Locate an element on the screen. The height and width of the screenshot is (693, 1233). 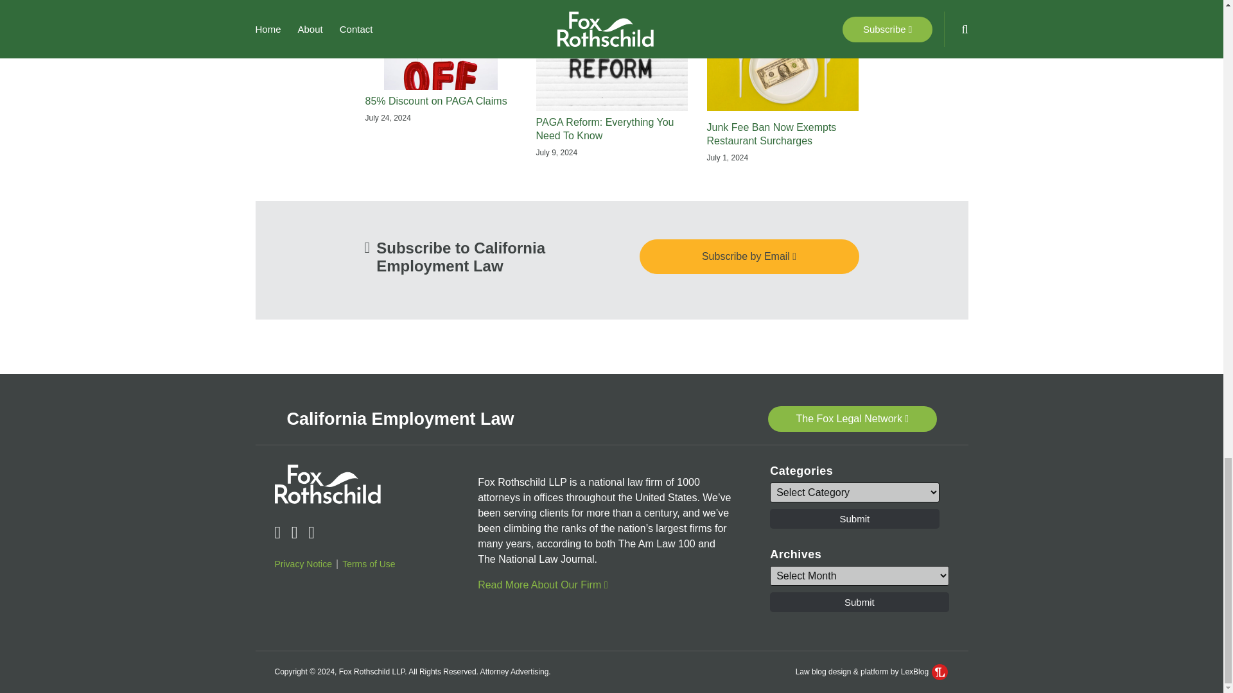
View Our LinkedIn Profile is located at coordinates (294, 533).